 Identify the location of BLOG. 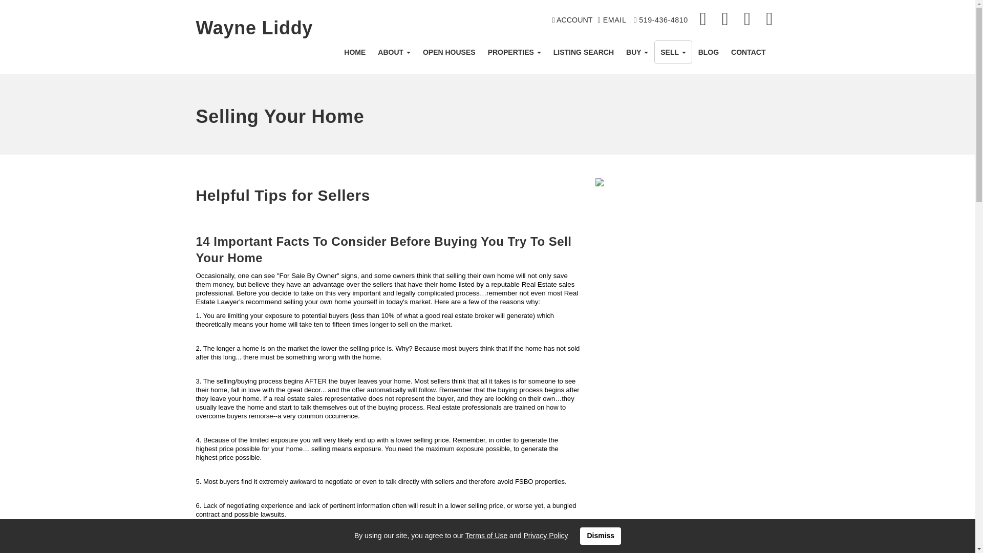
(709, 52).